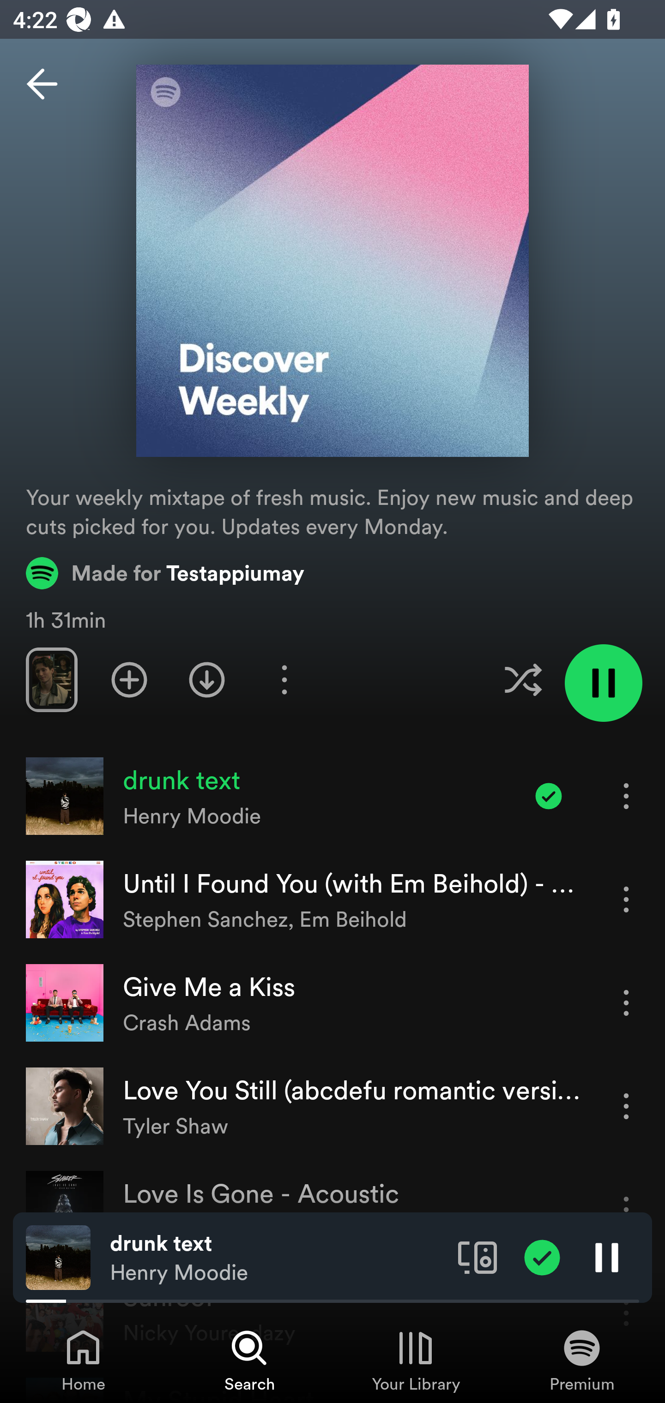 This screenshot has width=665, height=1403. Describe the element at coordinates (542, 1257) in the screenshot. I see `Item added` at that location.